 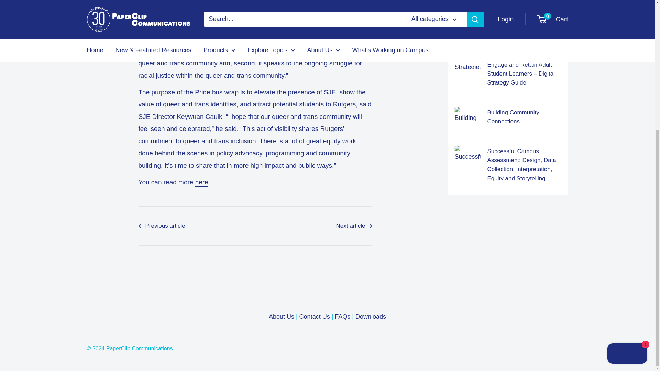 I want to click on Frequently Asked Questions, so click(x=342, y=317).